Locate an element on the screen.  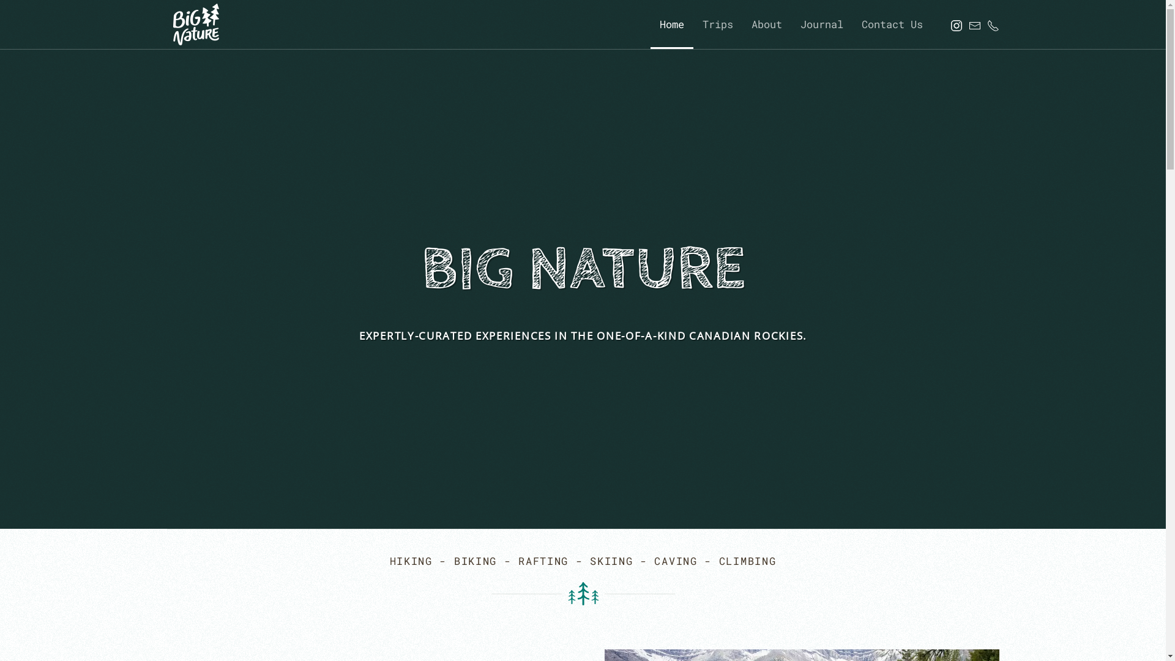
Home is located at coordinates (671, 24).